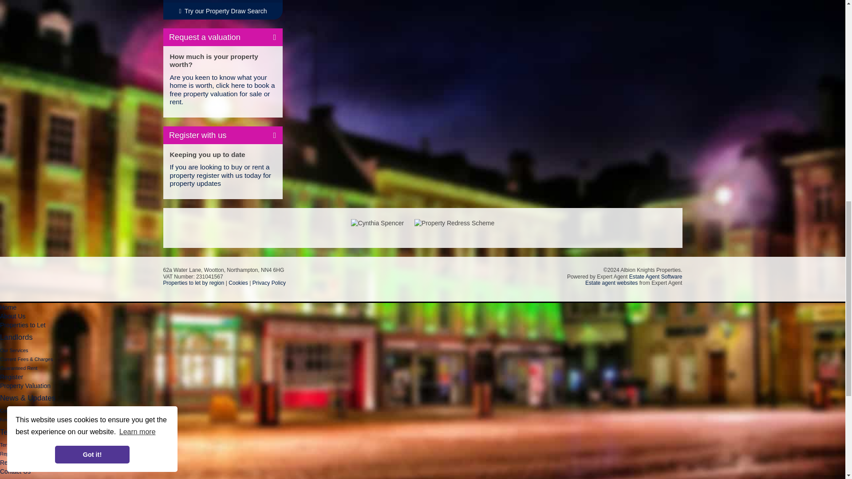 The image size is (852, 479). What do you see at coordinates (223, 11) in the screenshot?
I see `  Try our Property Draw Search` at bounding box center [223, 11].